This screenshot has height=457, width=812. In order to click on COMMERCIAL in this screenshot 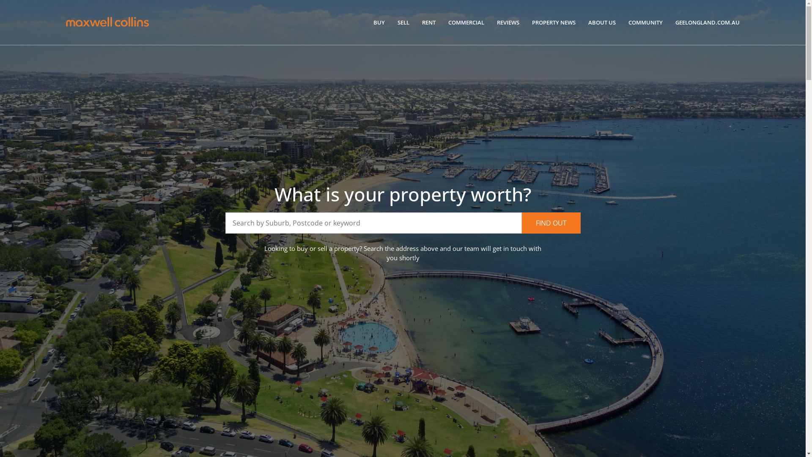, I will do `click(466, 22)`.